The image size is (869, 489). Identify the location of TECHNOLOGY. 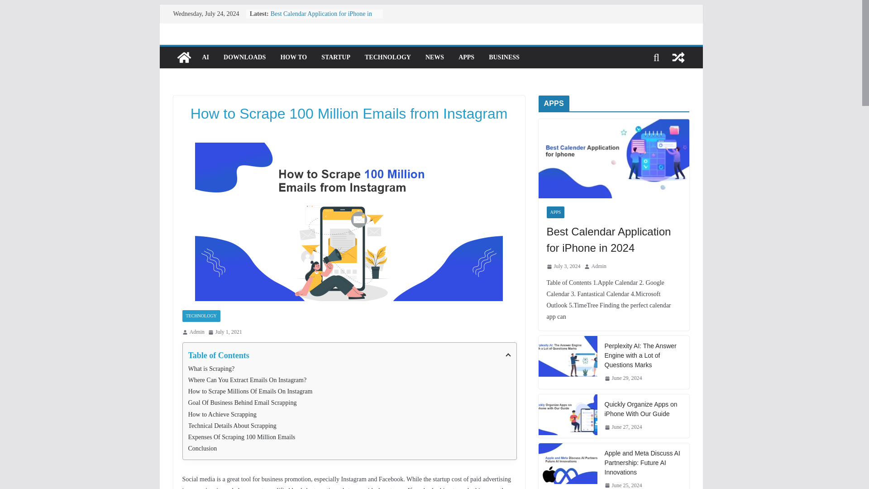
(388, 58).